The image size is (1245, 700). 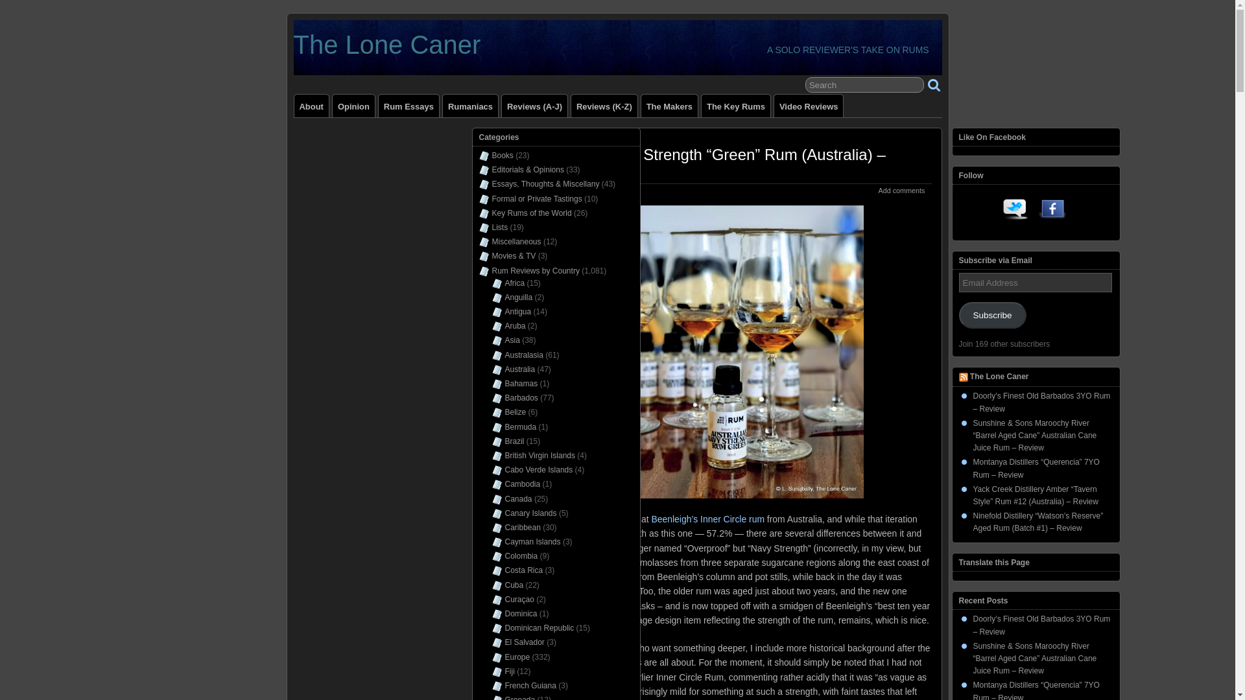 I want to click on Add comments, so click(x=901, y=191).